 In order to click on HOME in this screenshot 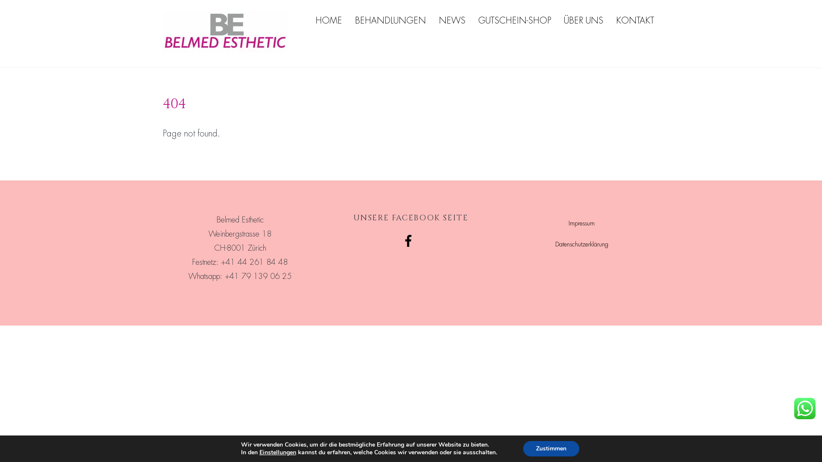, I will do `click(329, 21)`.